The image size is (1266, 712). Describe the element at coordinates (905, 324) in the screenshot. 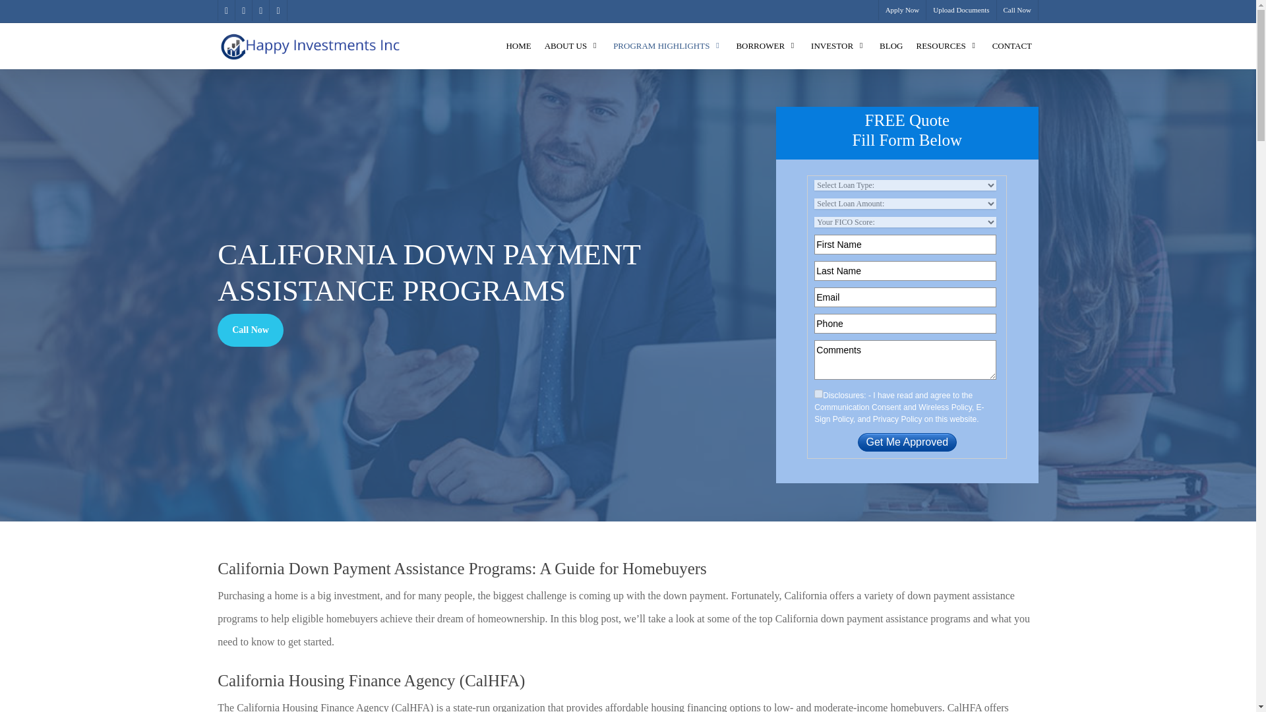

I see `Phone` at that location.